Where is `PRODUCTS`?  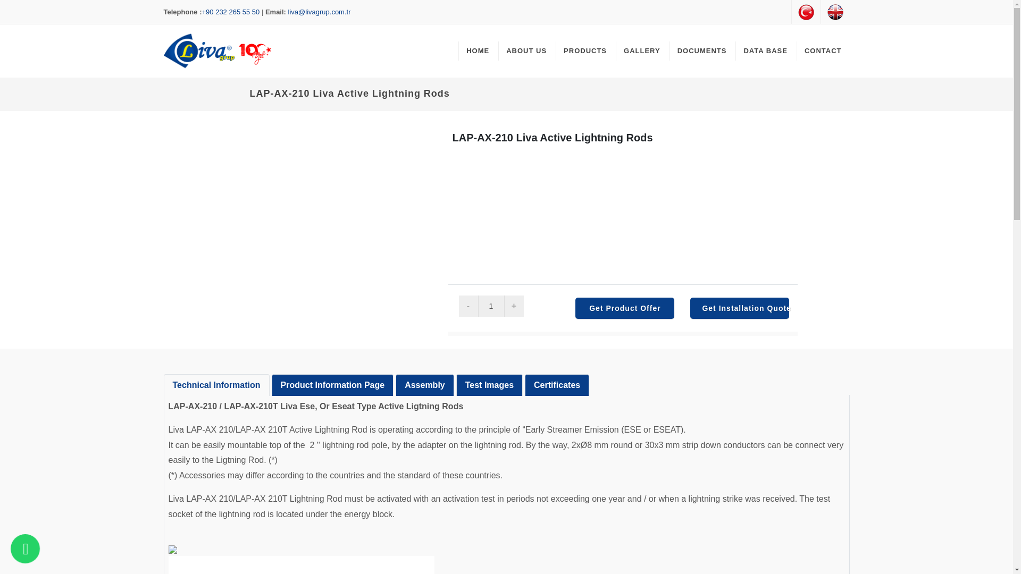 PRODUCTS is located at coordinates (585, 51).